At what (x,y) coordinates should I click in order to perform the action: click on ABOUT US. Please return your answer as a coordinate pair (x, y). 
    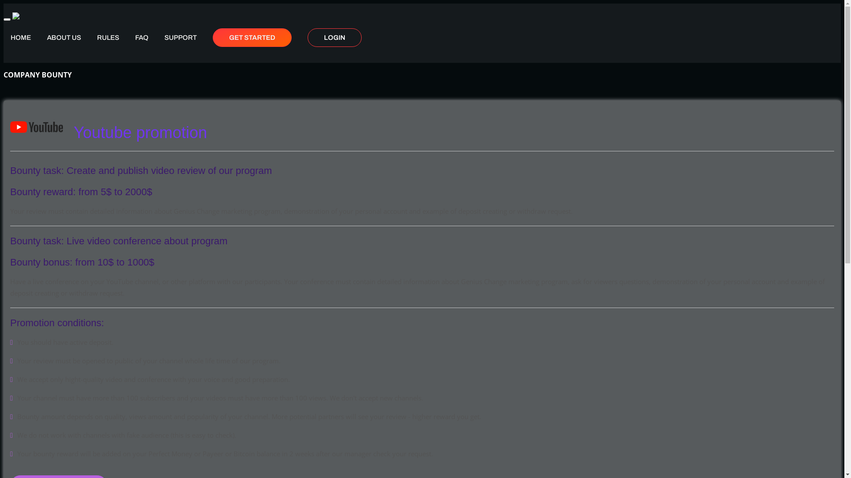
    Looking at the image, I should click on (64, 38).